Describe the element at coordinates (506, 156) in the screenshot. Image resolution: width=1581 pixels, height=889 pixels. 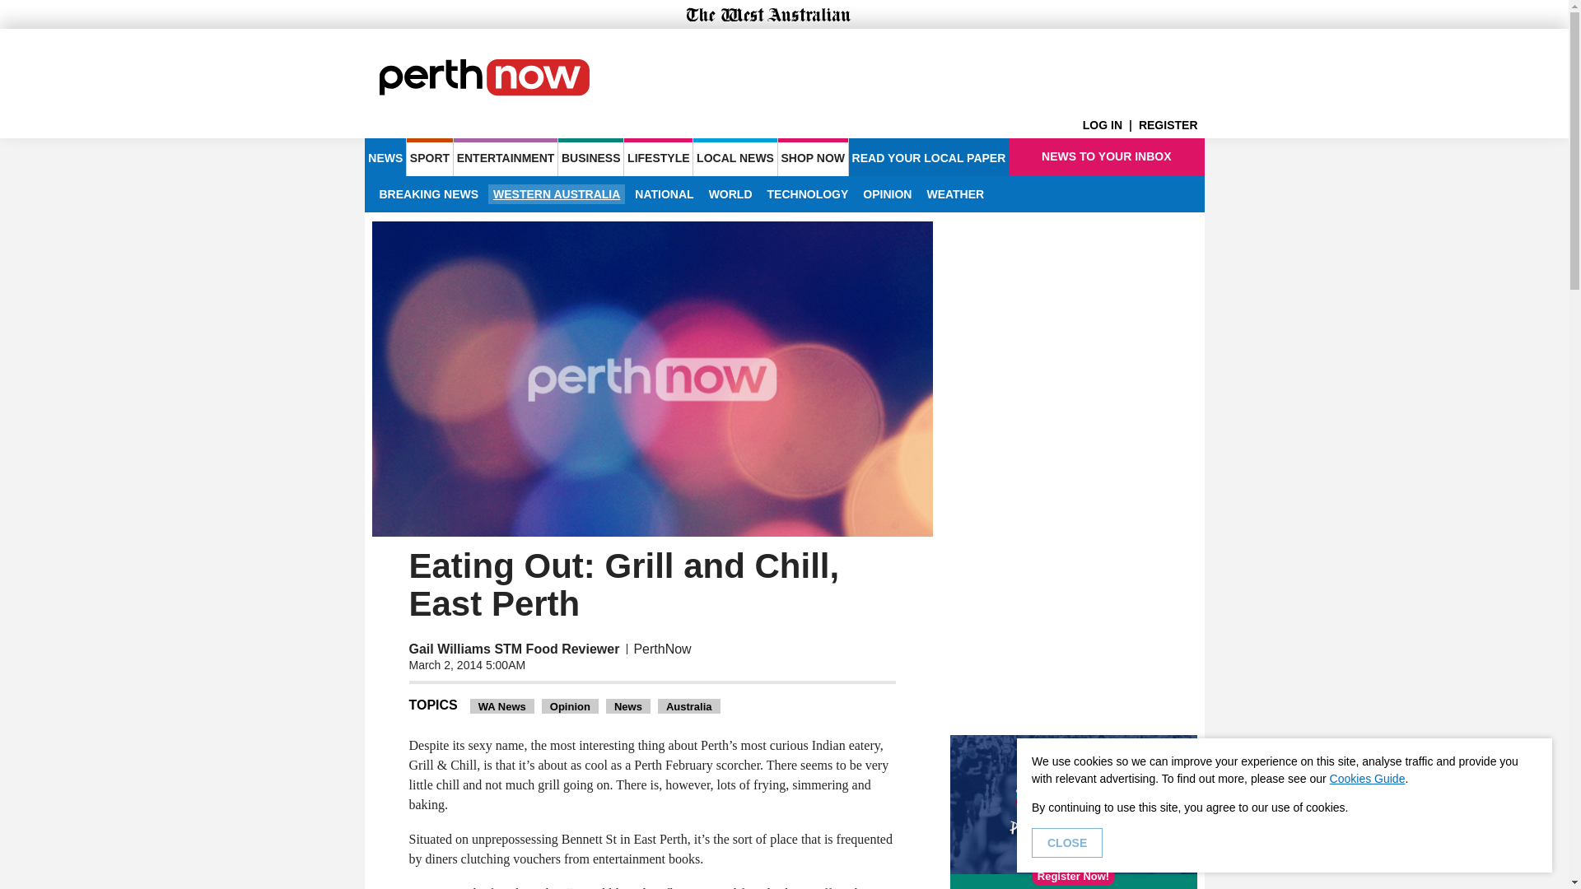
I see `ENTERTAINMENT` at that location.